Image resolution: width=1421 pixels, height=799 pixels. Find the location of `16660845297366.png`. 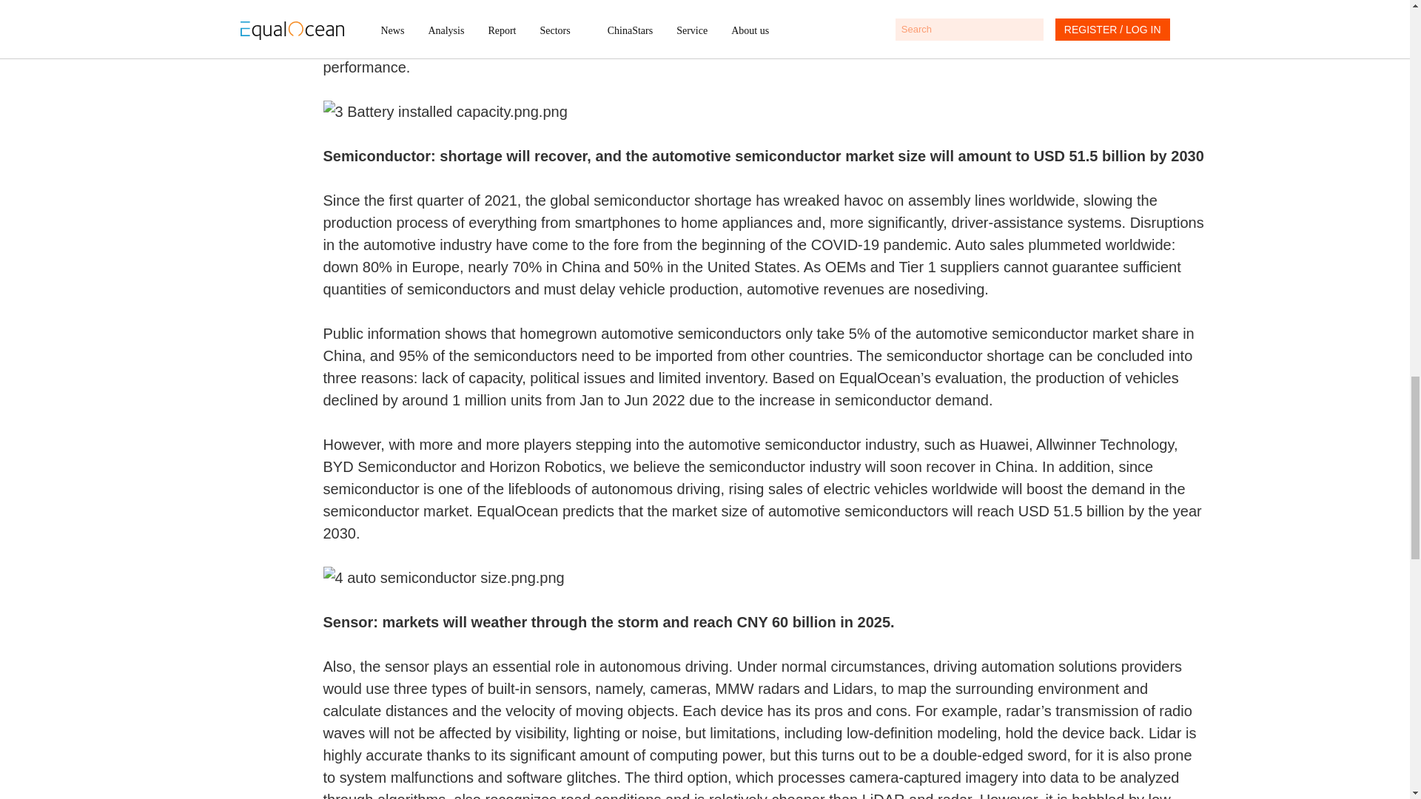

16660845297366.png is located at coordinates (762, 577).